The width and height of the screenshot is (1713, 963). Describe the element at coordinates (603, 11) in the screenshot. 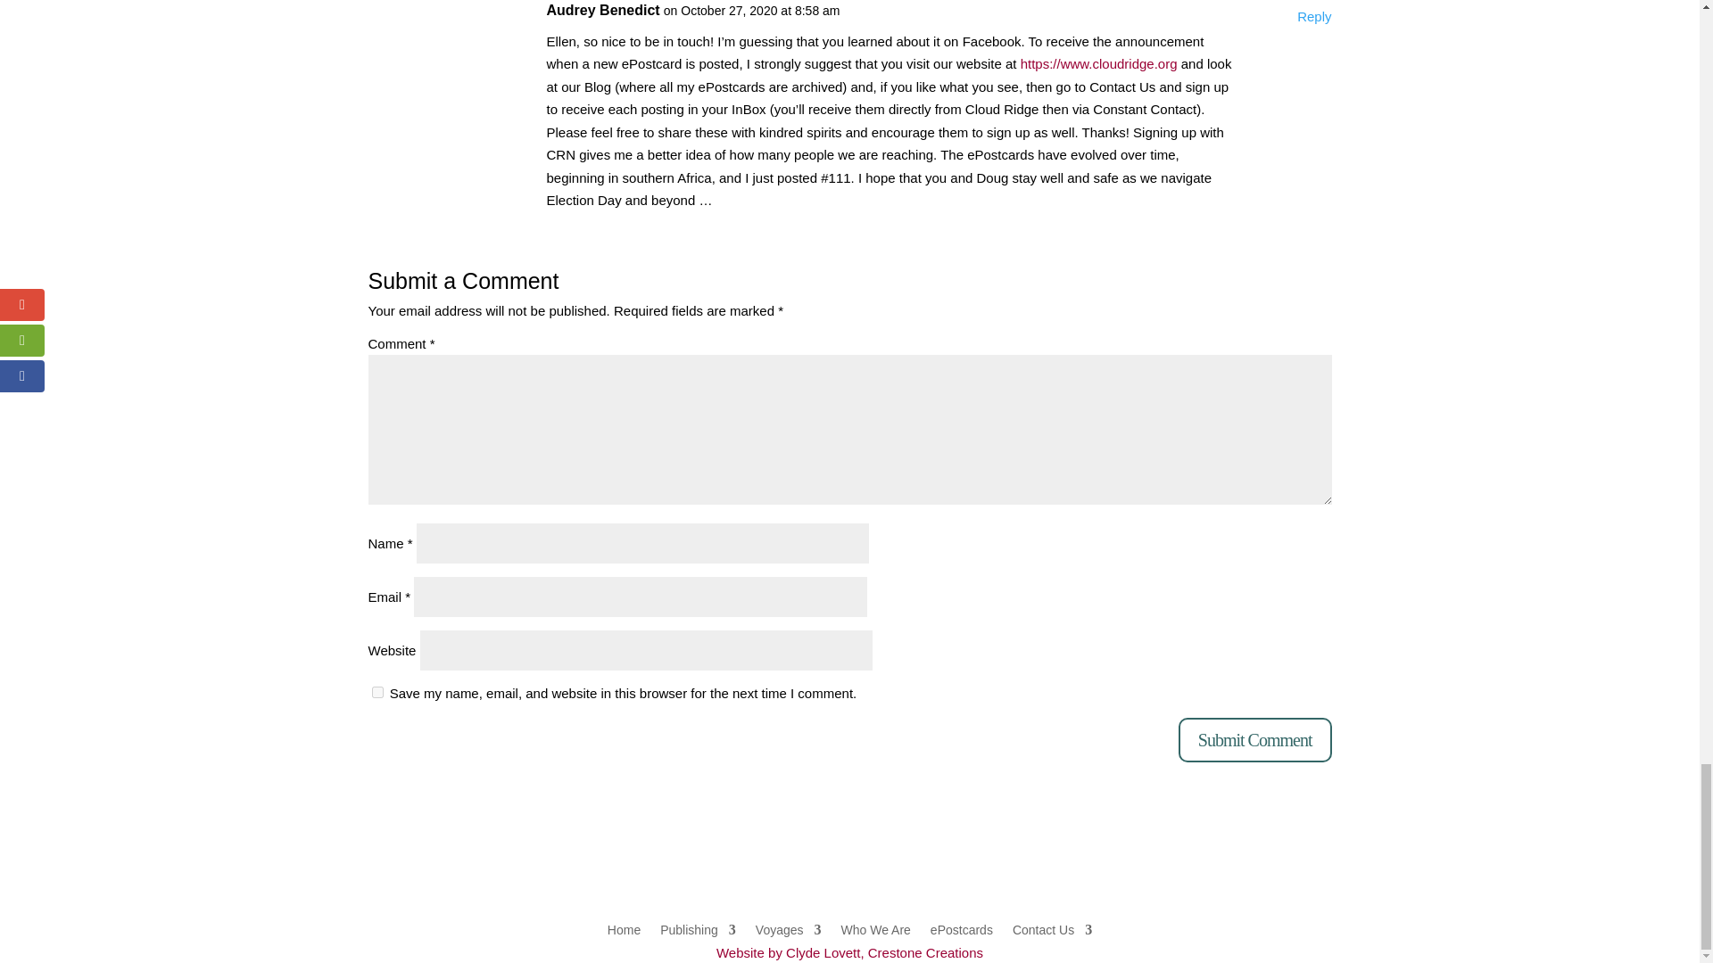

I see `Audrey Benedict` at that location.